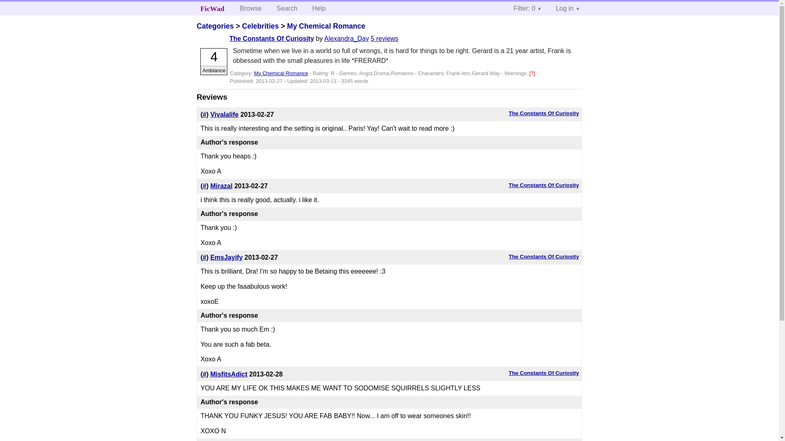 The height and width of the screenshot is (441, 785). What do you see at coordinates (319, 8) in the screenshot?
I see `Help` at bounding box center [319, 8].